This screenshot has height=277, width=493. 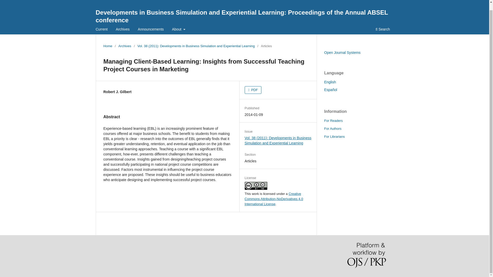 What do you see at coordinates (390, 1) in the screenshot?
I see `Login` at bounding box center [390, 1].